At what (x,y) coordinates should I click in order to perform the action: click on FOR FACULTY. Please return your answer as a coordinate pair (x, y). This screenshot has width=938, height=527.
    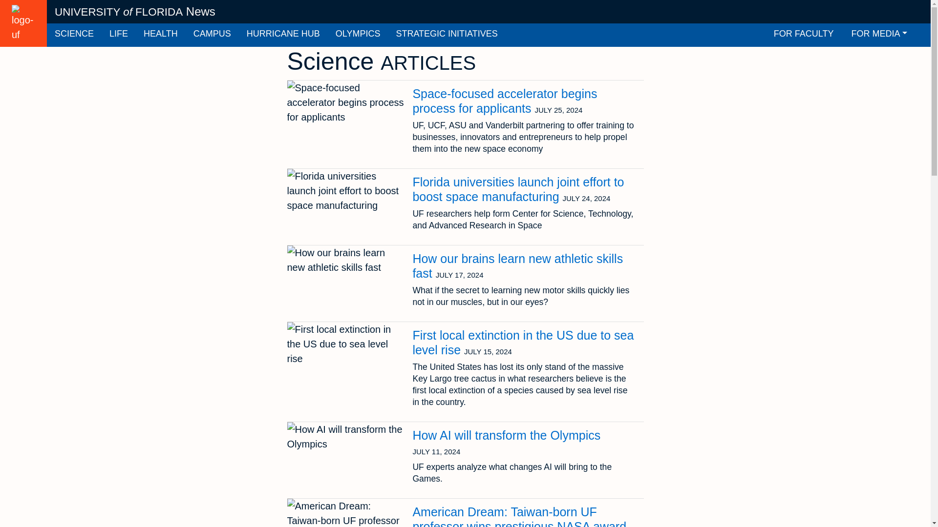
    Looking at the image, I should click on (804, 35).